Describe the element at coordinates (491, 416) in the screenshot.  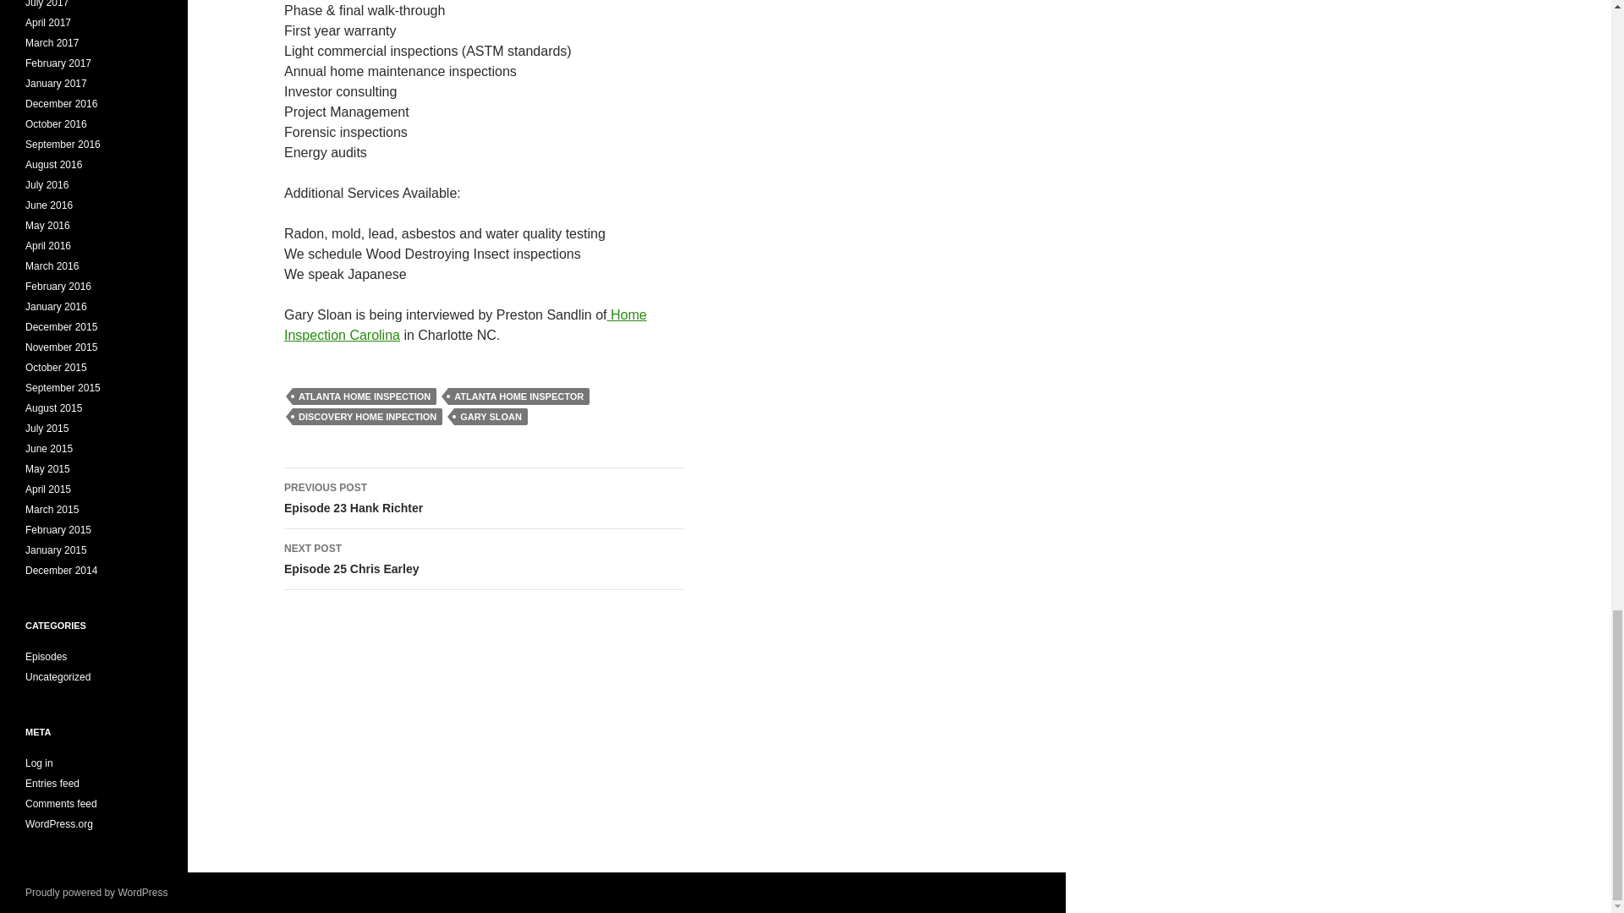
I see `ATLANTA HOME INSPECTION` at that location.